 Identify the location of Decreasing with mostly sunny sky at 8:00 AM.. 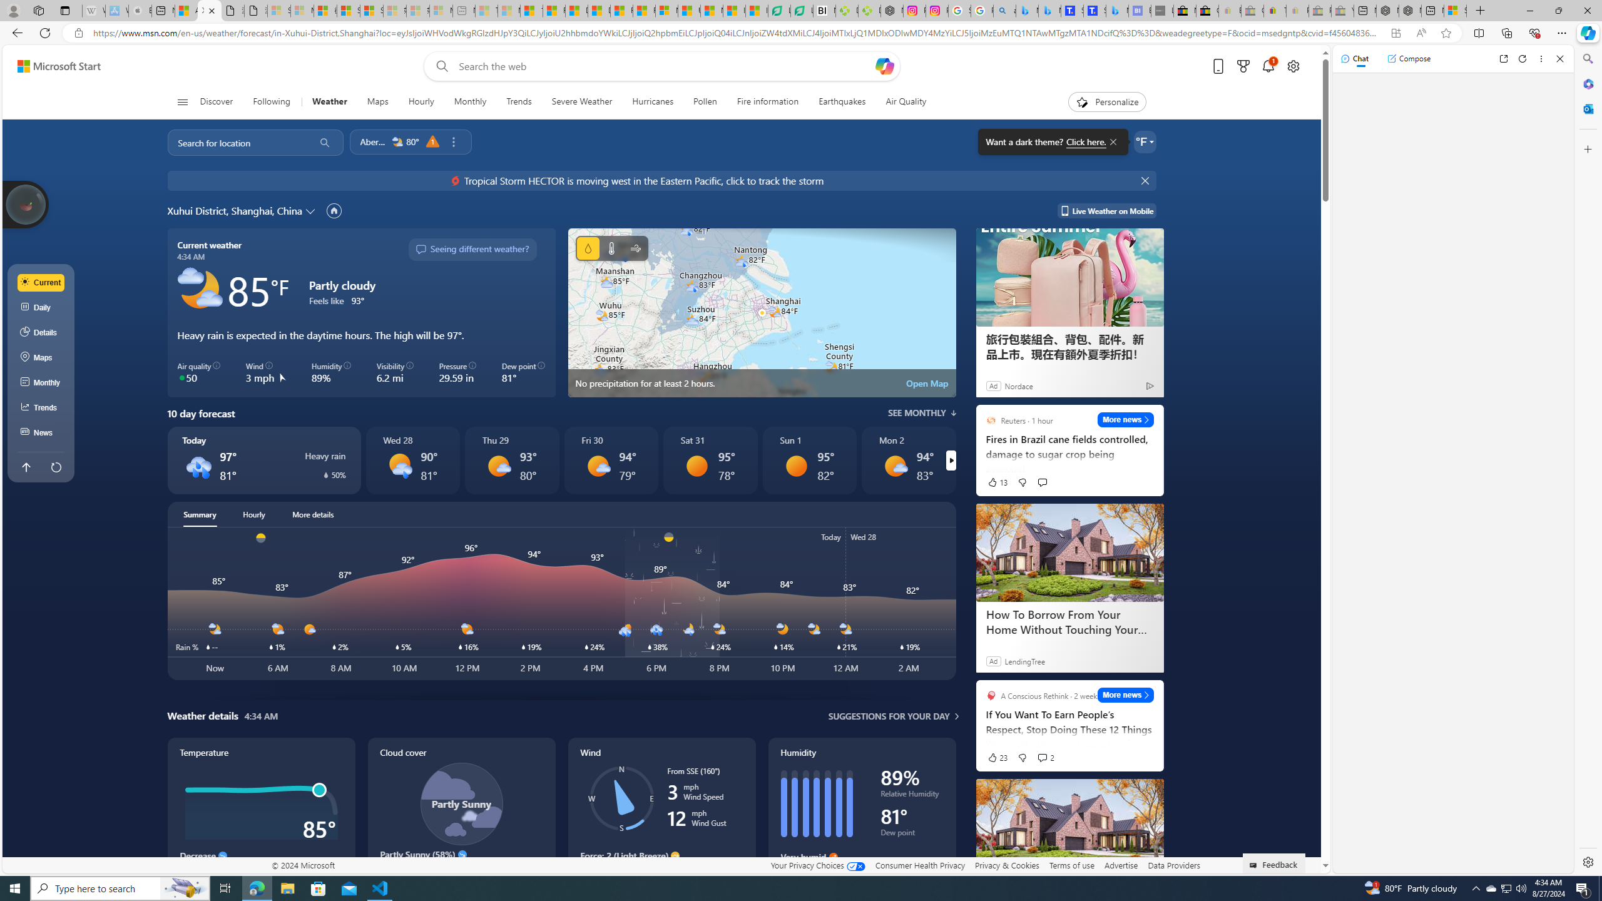
(461, 873).